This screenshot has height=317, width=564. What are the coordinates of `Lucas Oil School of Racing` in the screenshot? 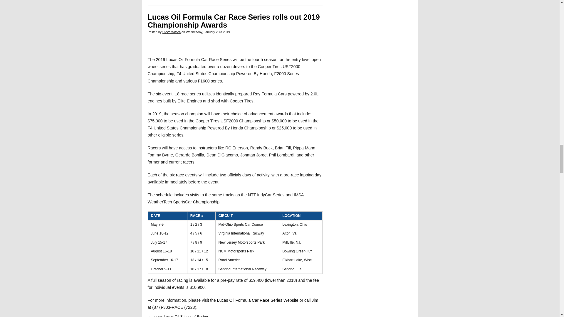 It's located at (186, 316).